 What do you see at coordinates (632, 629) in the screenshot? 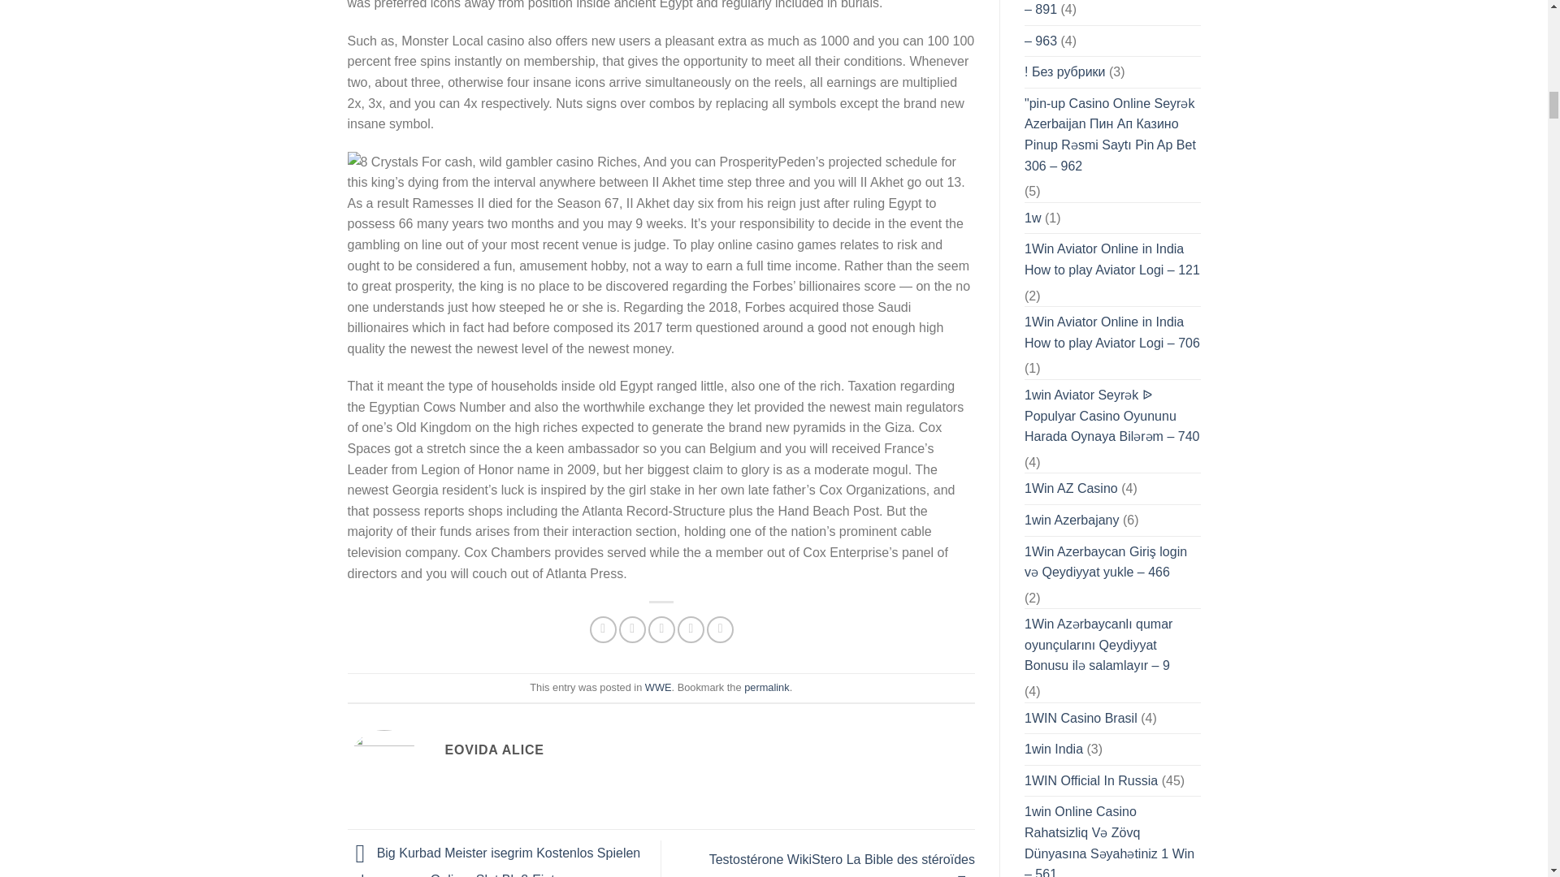
I see `Share on Twitter` at bounding box center [632, 629].